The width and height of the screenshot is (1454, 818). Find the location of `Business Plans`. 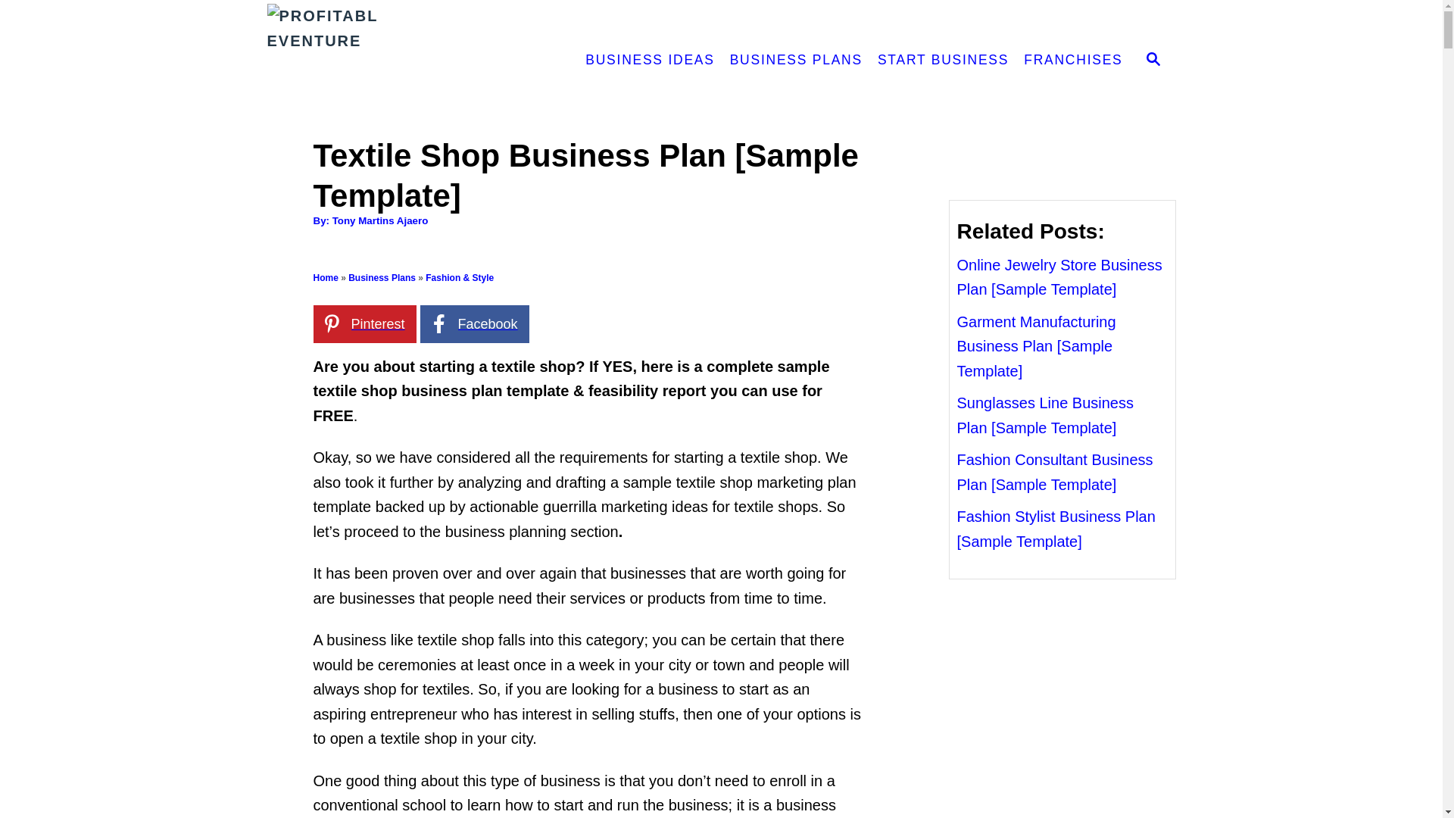

Business Plans is located at coordinates (382, 277).